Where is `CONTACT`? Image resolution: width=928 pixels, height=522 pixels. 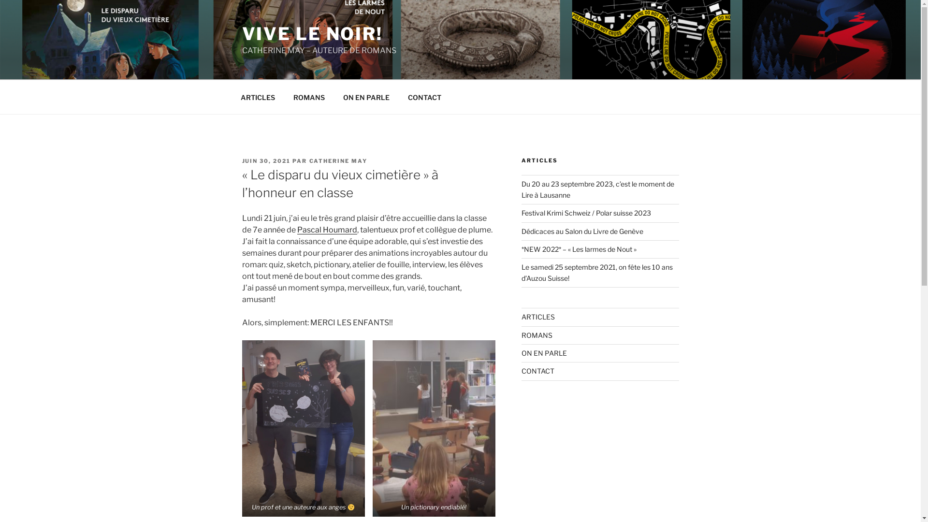
CONTACT is located at coordinates (424, 97).